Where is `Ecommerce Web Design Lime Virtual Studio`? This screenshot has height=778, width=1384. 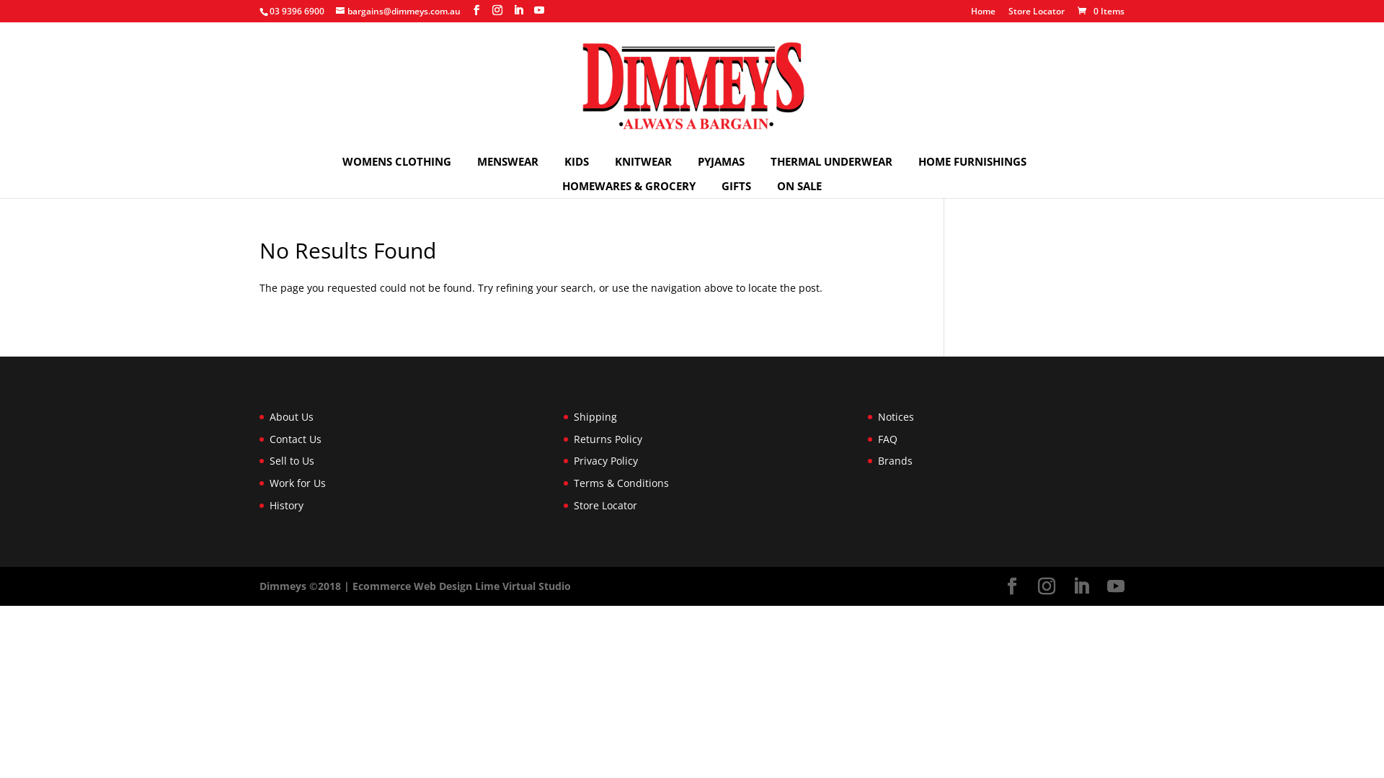 Ecommerce Web Design Lime Virtual Studio is located at coordinates (461, 586).